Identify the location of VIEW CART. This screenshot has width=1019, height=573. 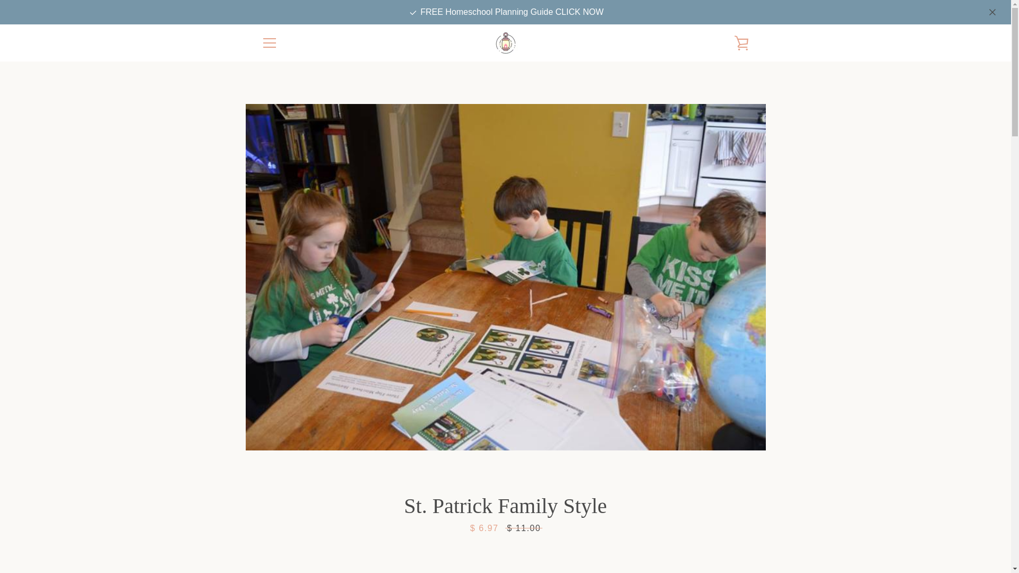
(741, 42).